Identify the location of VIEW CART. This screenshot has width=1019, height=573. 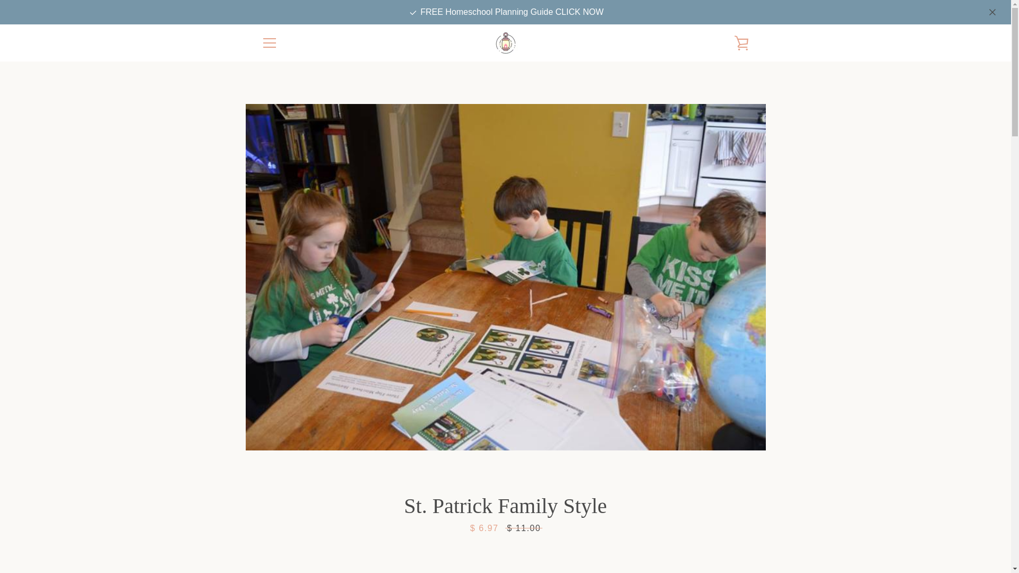
(741, 42).